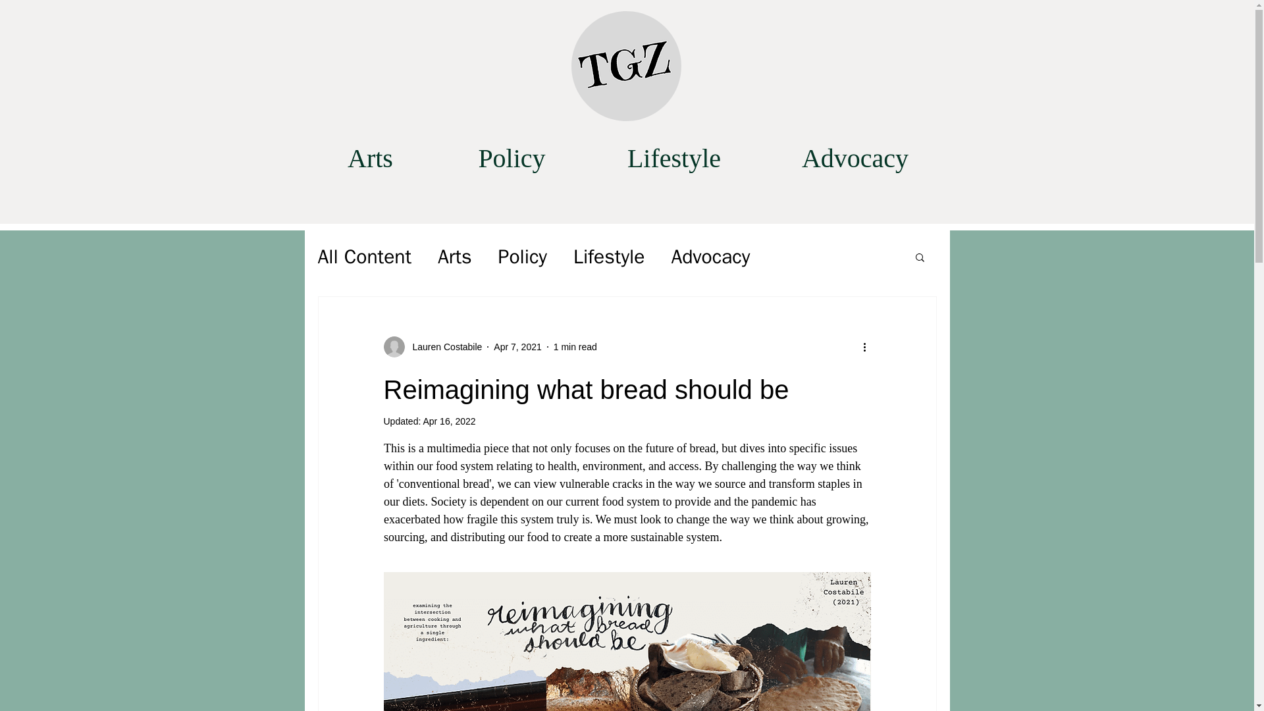 The width and height of the screenshot is (1264, 711). I want to click on Lauren Costabile, so click(442, 346).